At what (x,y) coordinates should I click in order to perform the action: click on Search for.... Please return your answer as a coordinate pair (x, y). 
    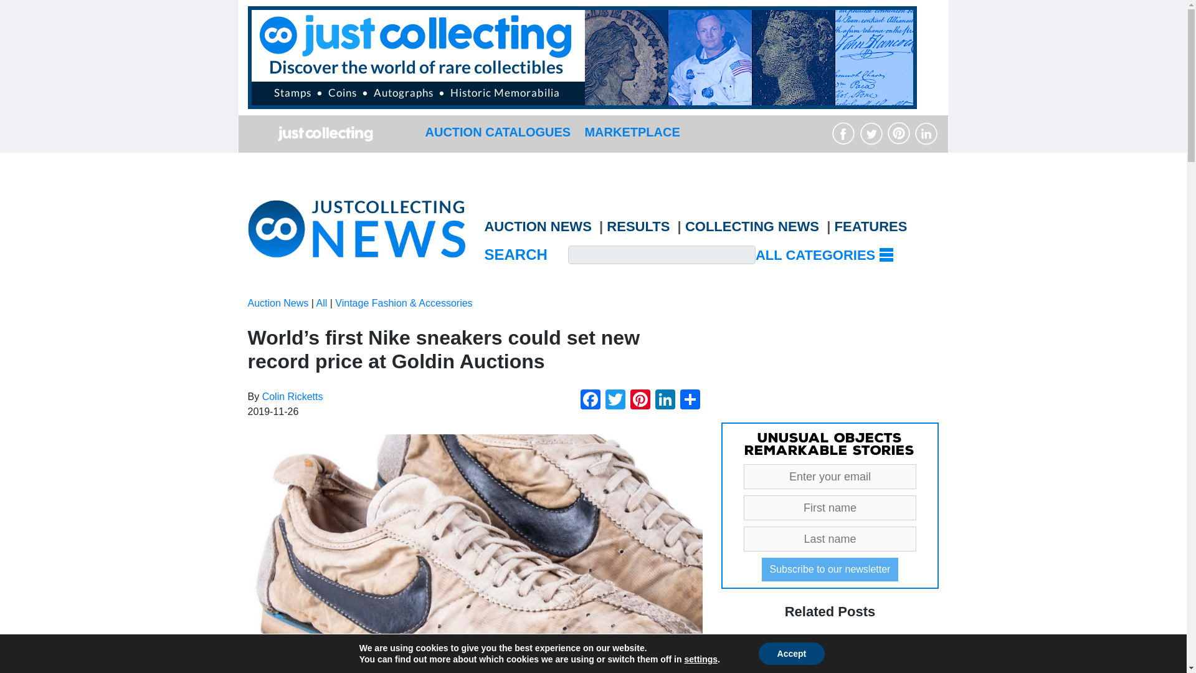
    Looking at the image, I should click on (662, 255).